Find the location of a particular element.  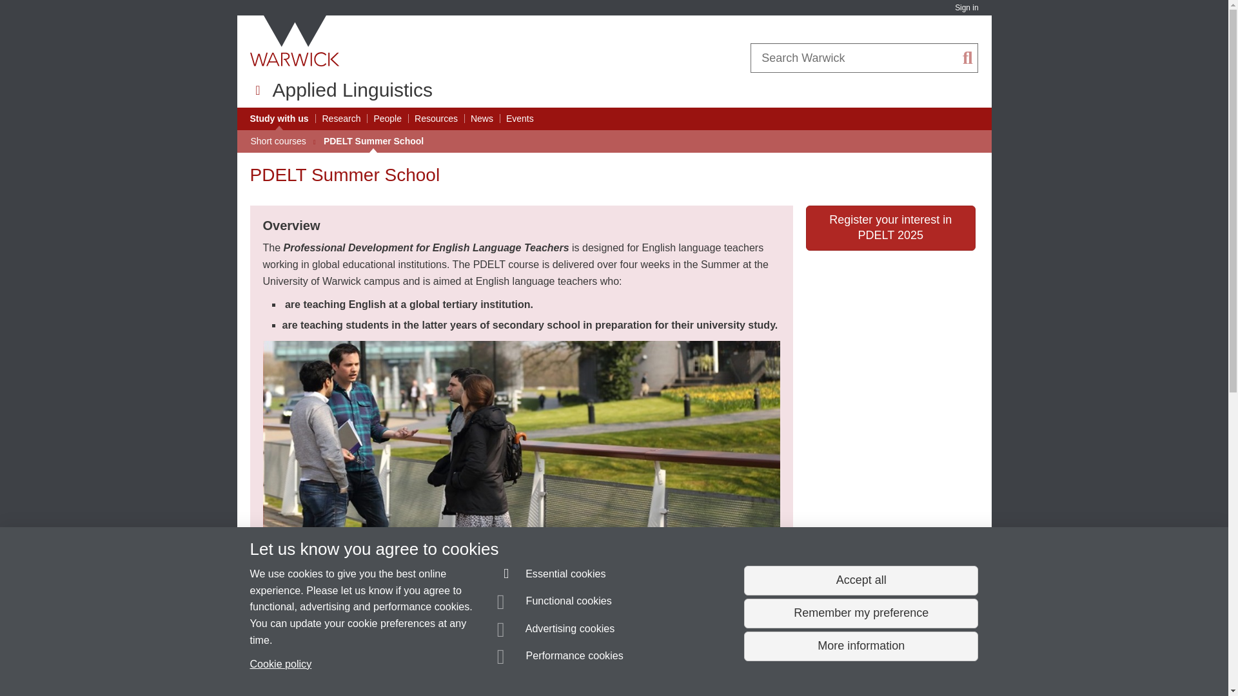

Events is located at coordinates (520, 119).